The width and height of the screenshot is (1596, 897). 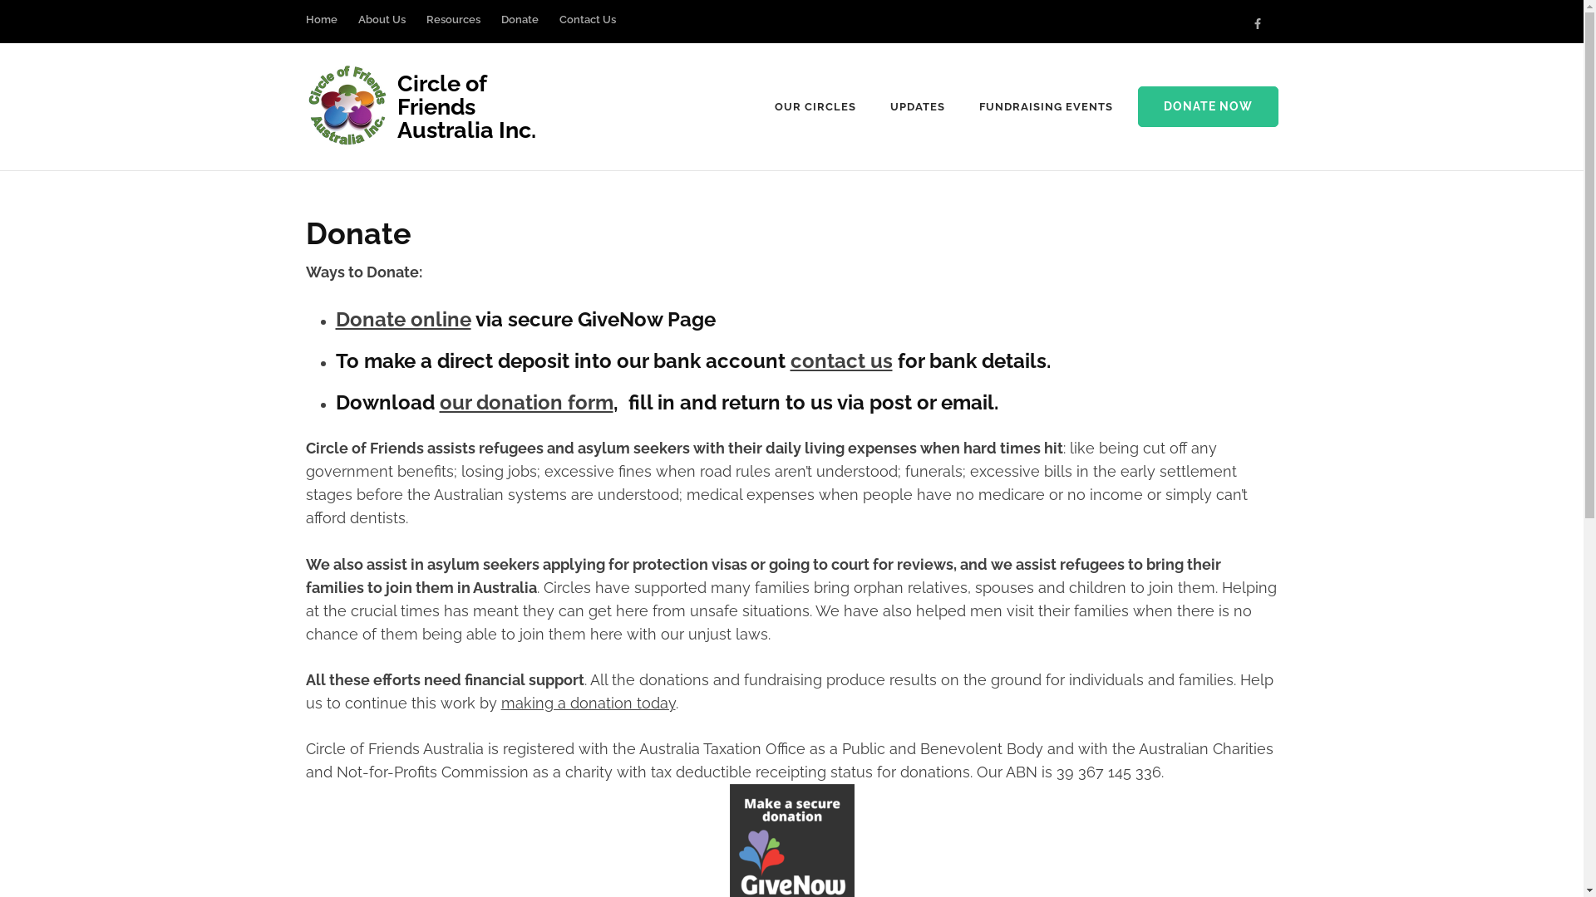 What do you see at coordinates (1046, 107) in the screenshot?
I see `FUNDRAISING EVENTS` at bounding box center [1046, 107].